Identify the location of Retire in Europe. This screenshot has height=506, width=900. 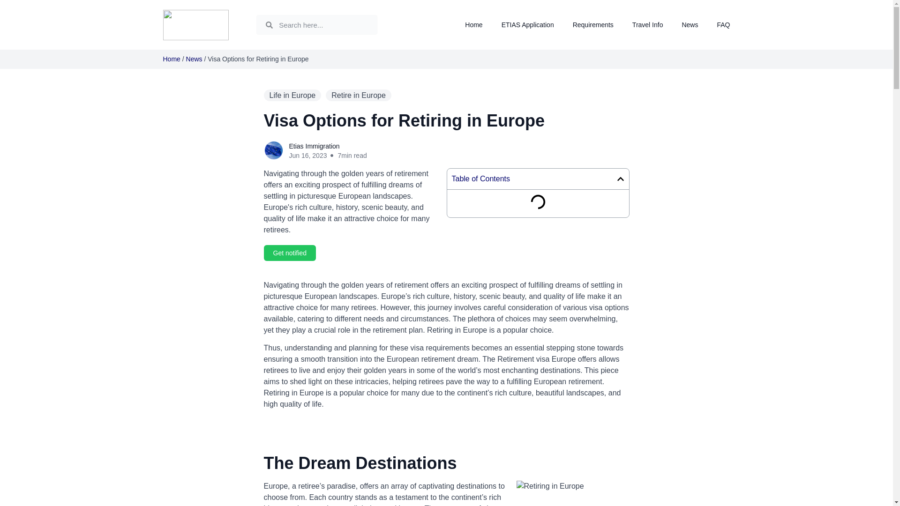
(359, 96).